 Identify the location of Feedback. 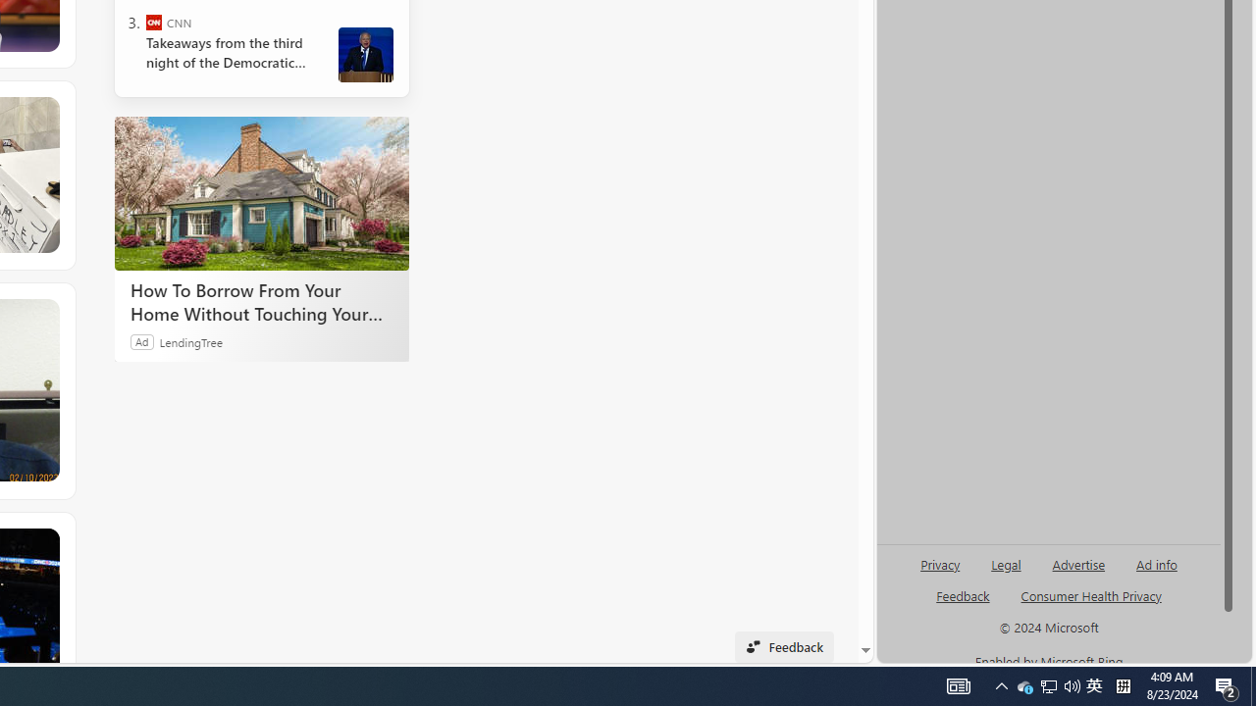
(783, 647).